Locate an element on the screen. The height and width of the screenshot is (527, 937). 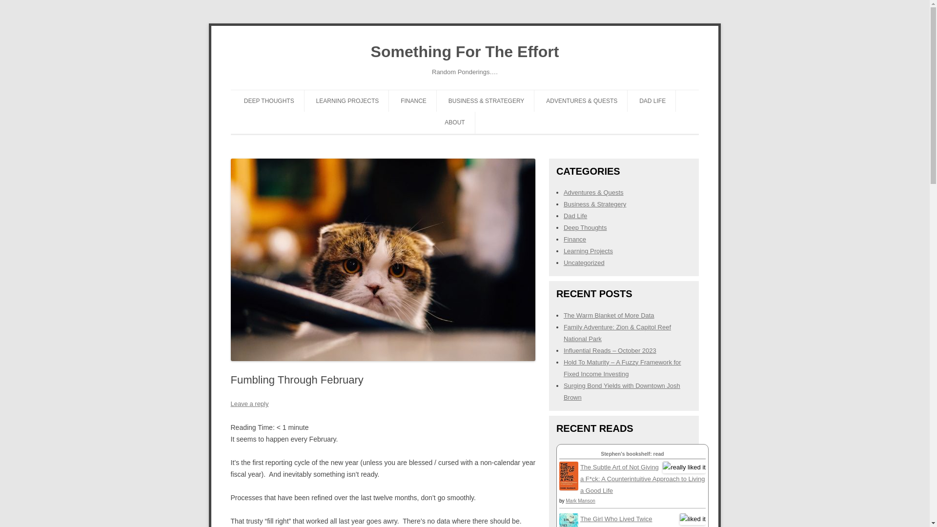
Uncategorized is located at coordinates (584, 263).